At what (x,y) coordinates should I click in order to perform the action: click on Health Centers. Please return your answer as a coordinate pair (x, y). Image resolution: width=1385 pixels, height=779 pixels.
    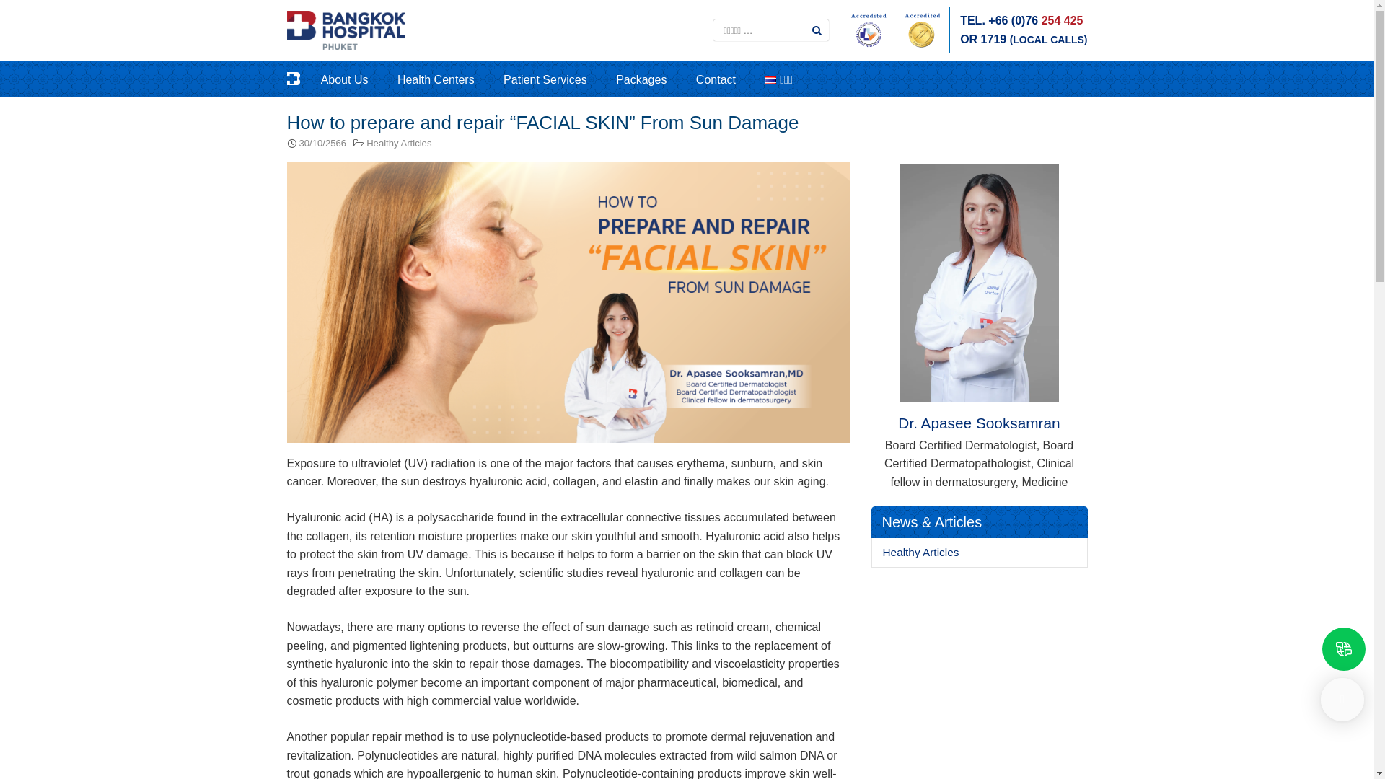
    Looking at the image, I should click on (449, 78).